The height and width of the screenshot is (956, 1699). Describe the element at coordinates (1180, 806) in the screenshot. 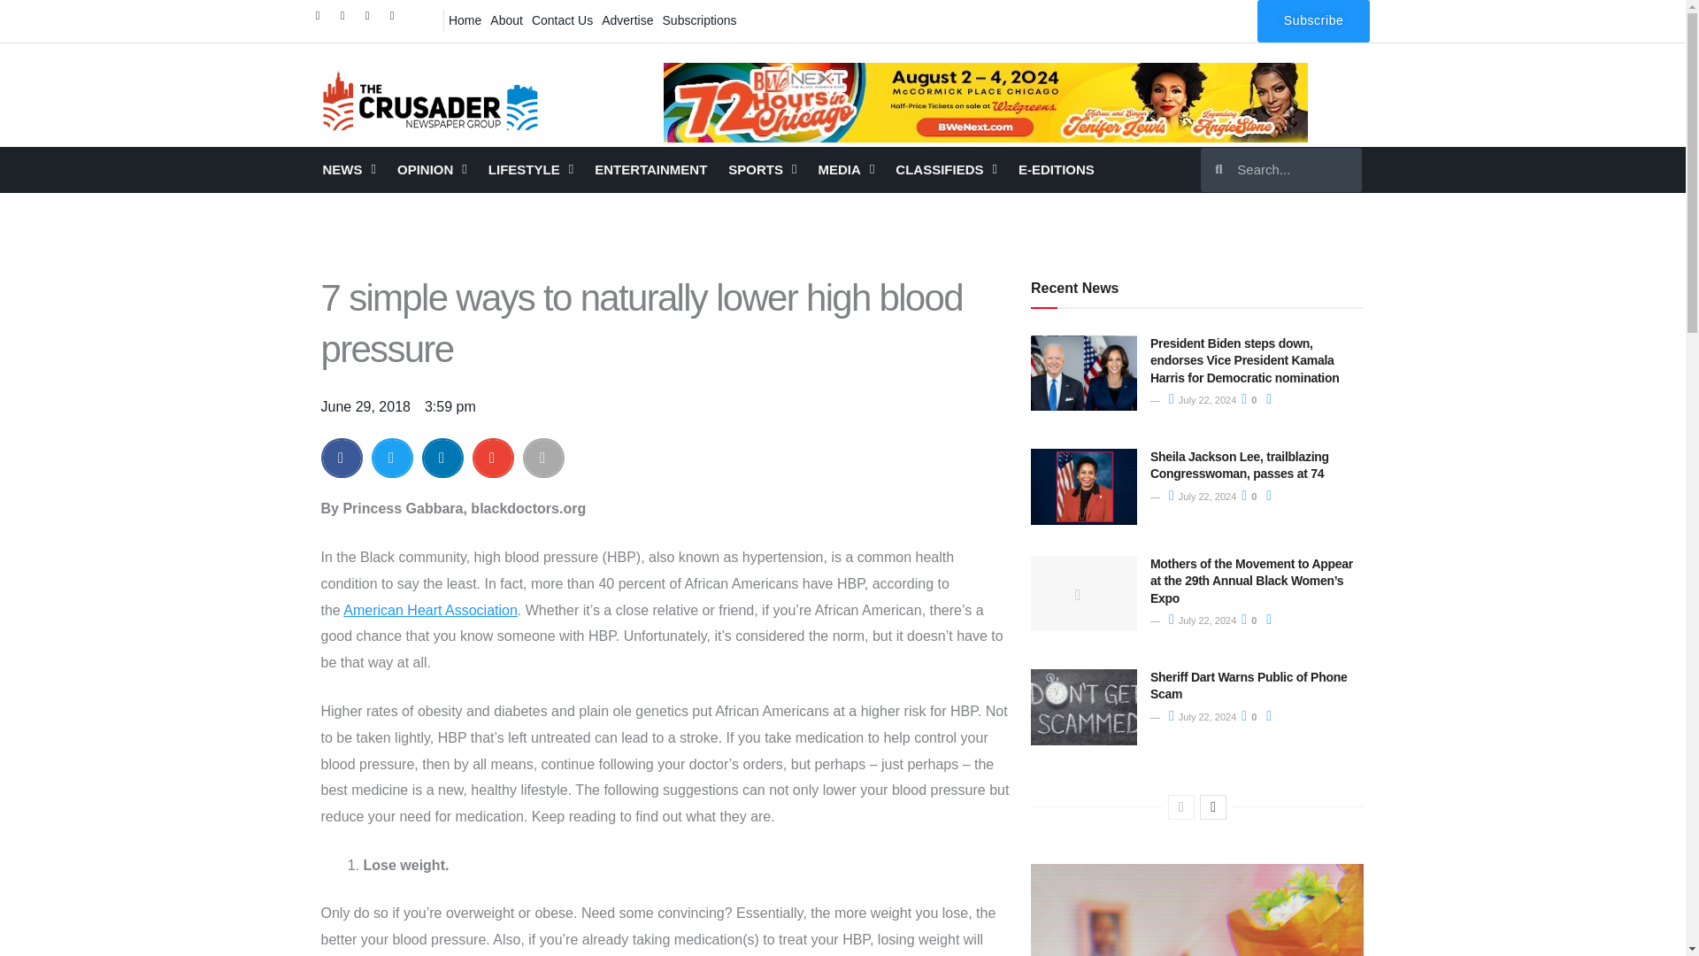

I see `Previous` at that location.